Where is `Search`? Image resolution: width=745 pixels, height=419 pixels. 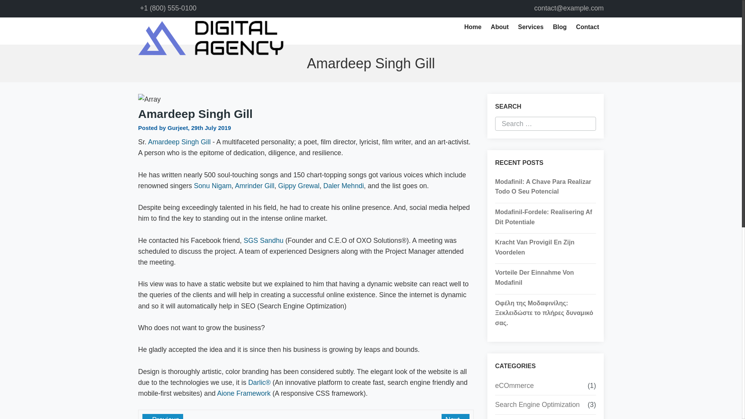
Search is located at coordinates (31, 7).